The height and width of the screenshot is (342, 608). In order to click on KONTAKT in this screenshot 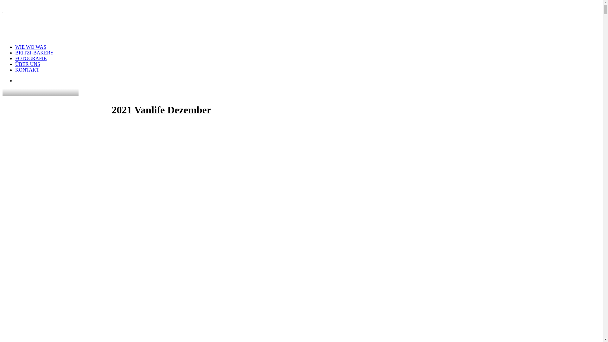, I will do `click(27, 70)`.